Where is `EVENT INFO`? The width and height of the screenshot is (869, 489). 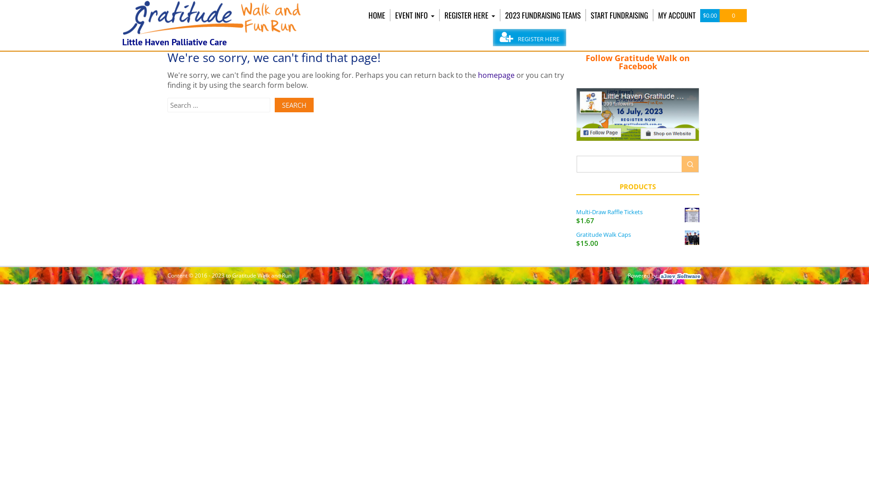
EVENT INFO is located at coordinates (415, 15).